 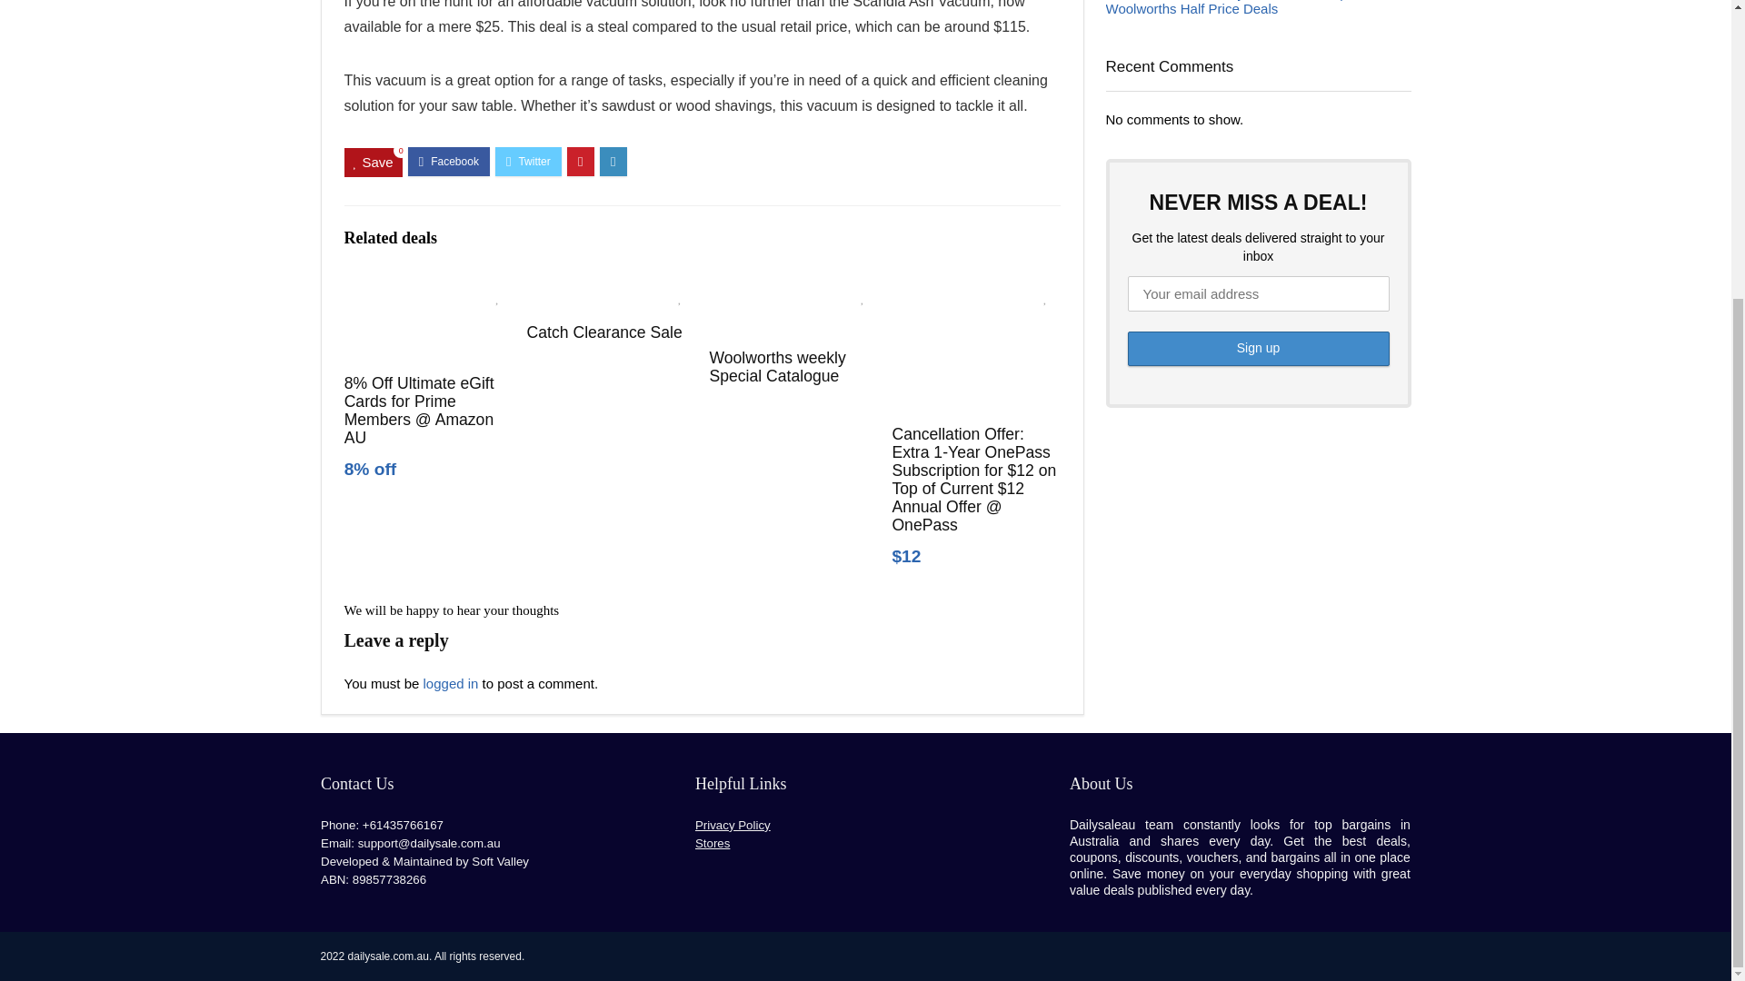 What do you see at coordinates (603, 332) in the screenshot?
I see `Catch Clearance Sale` at bounding box center [603, 332].